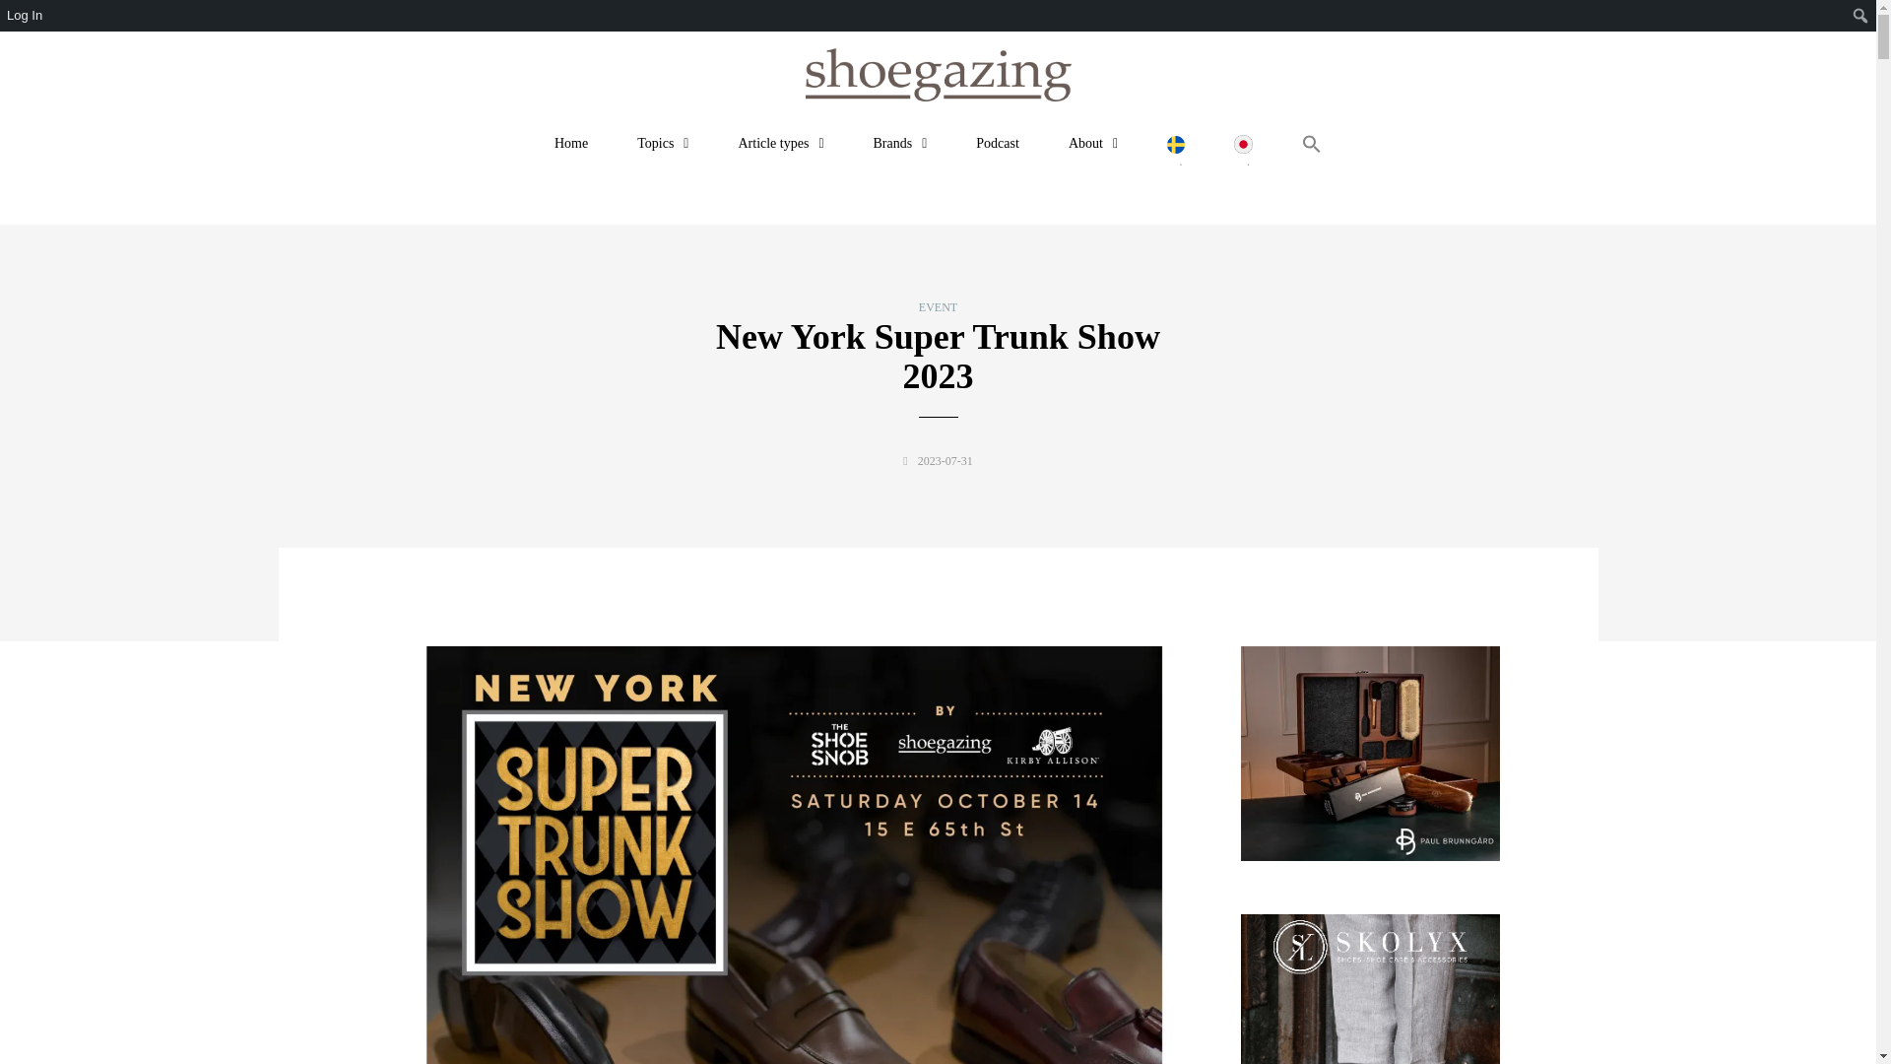 Image resolution: width=1891 pixels, height=1064 pixels. What do you see at coordinates (780, 144) in the screenshot?
I see `Article types` at bounding box center [780, 144].